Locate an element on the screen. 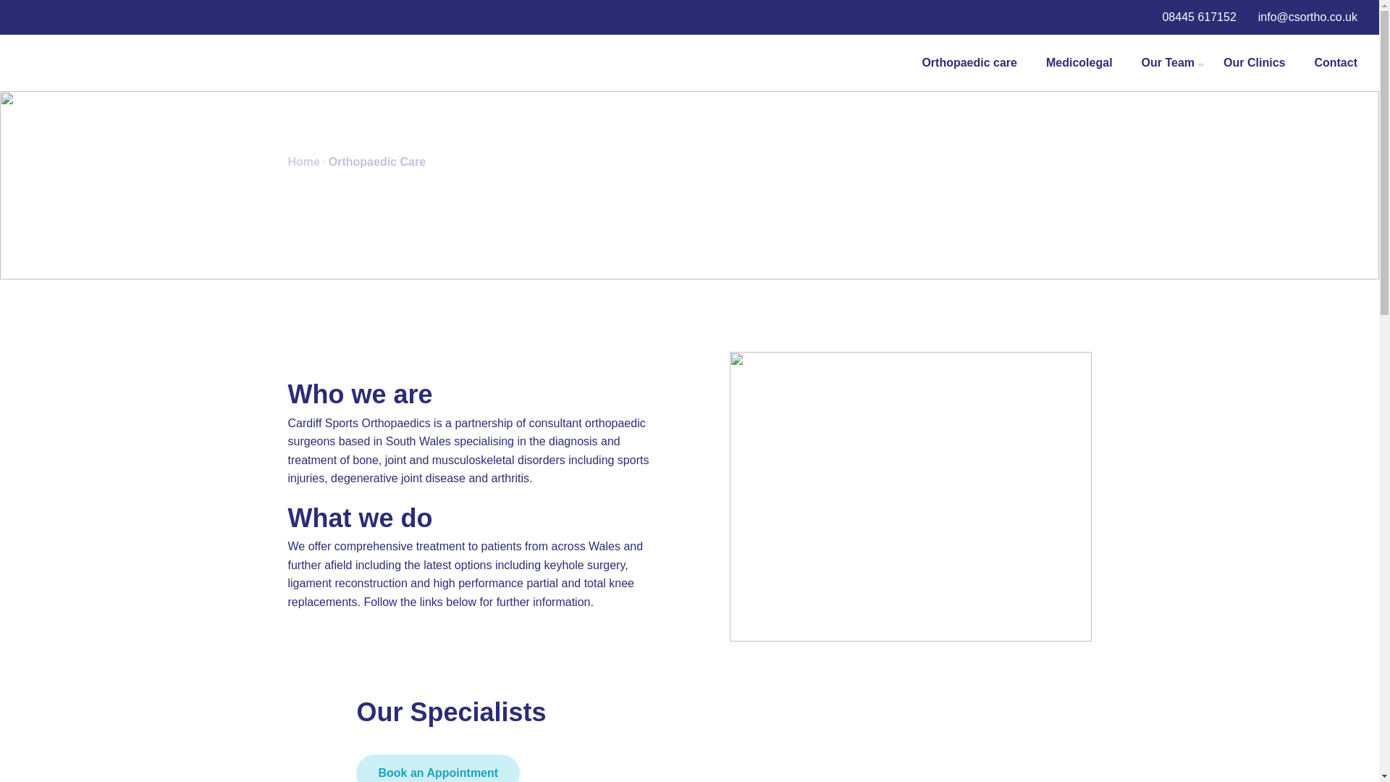  Book an Appointment is located at coordinates (437, 768).